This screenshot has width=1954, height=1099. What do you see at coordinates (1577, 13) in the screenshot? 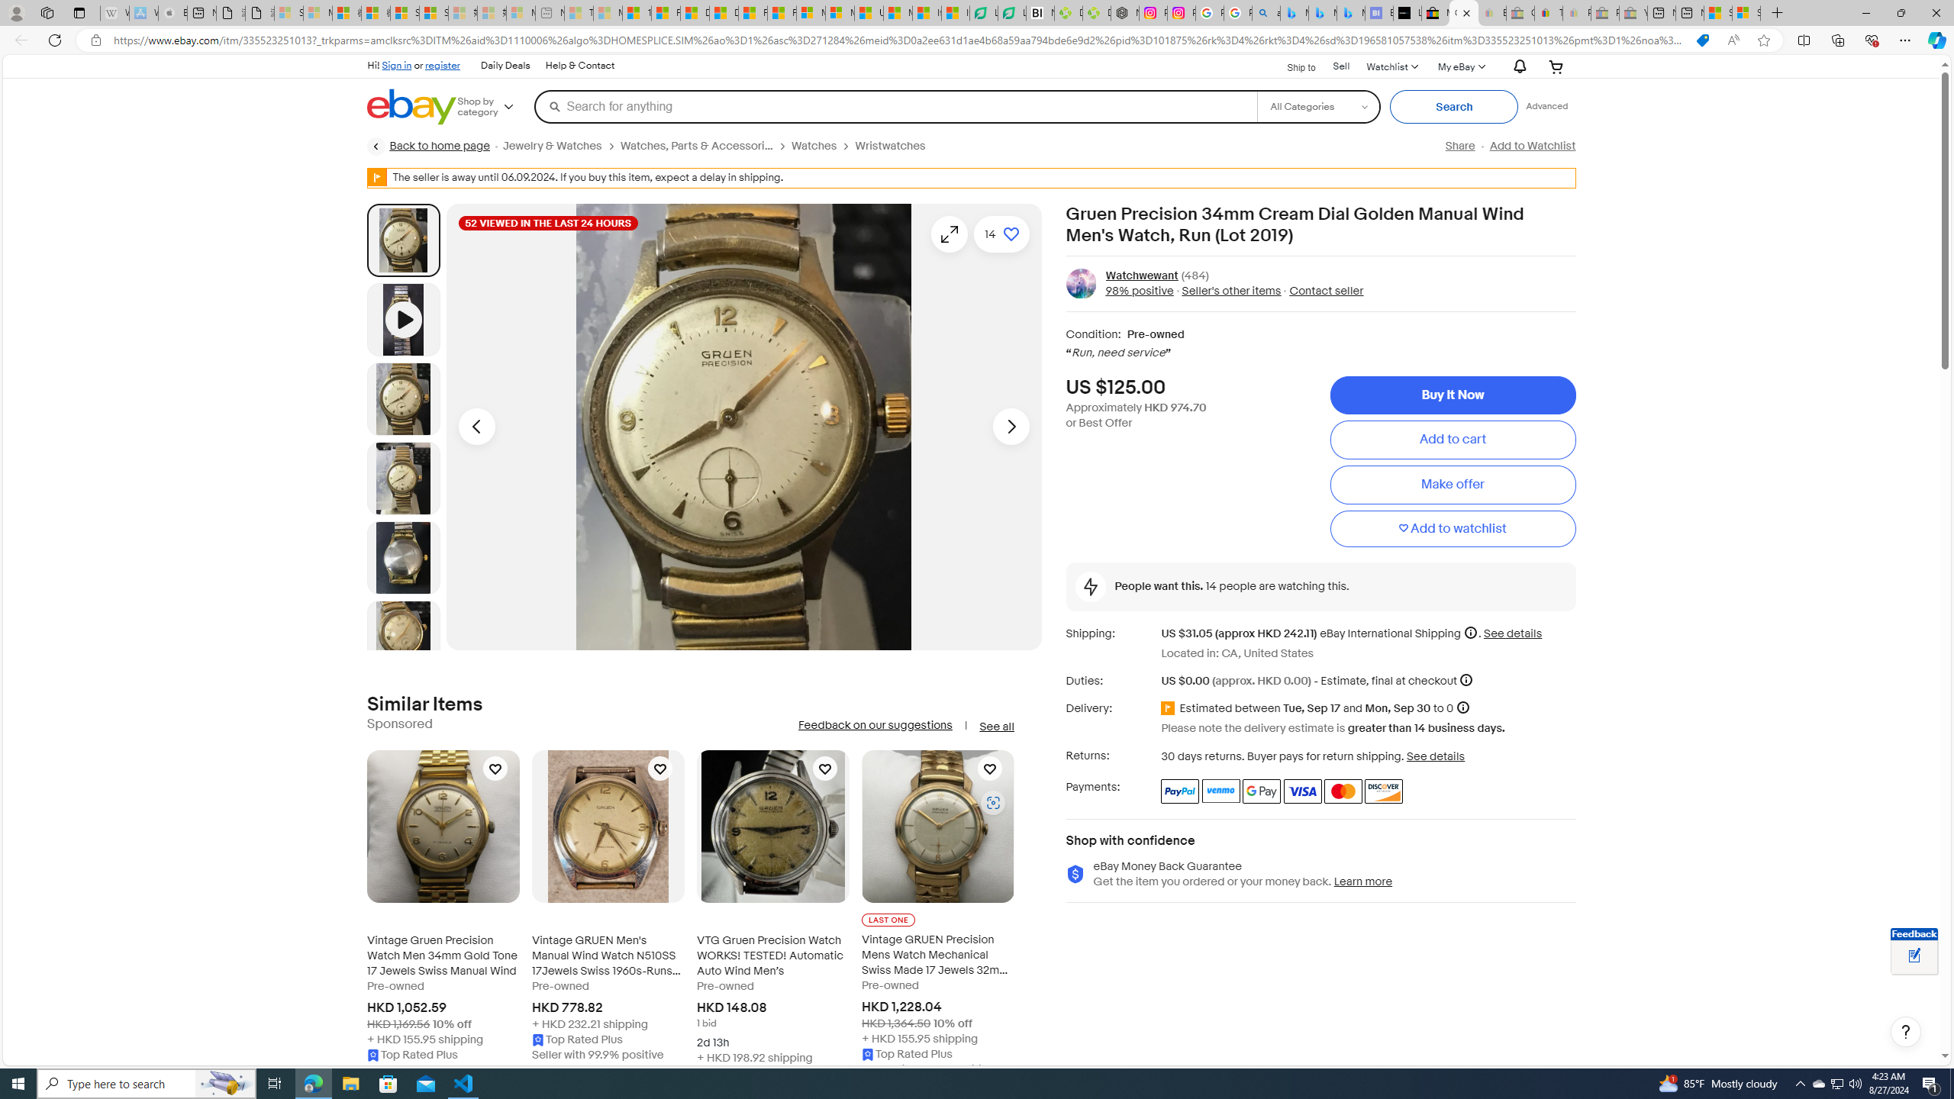
I see `Payments Terms of Use | eBay.com - Sleeping` at bounding box center [1577, 13].